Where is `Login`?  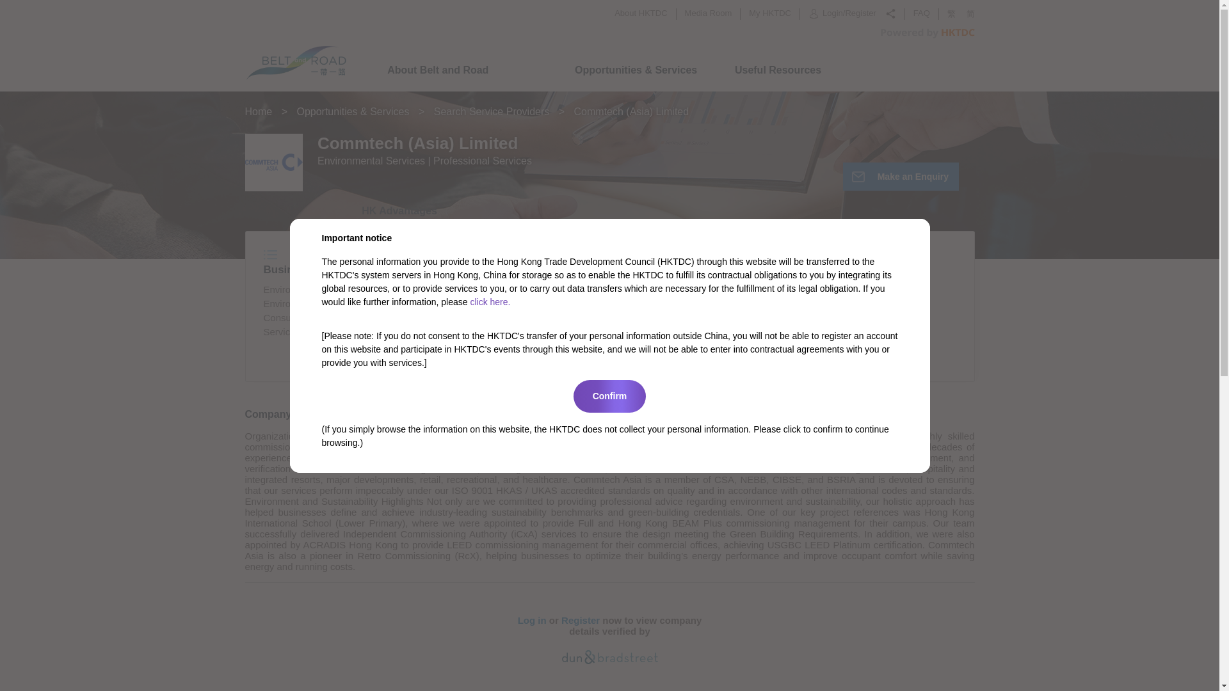
Login is located at coordinates (832, 14).